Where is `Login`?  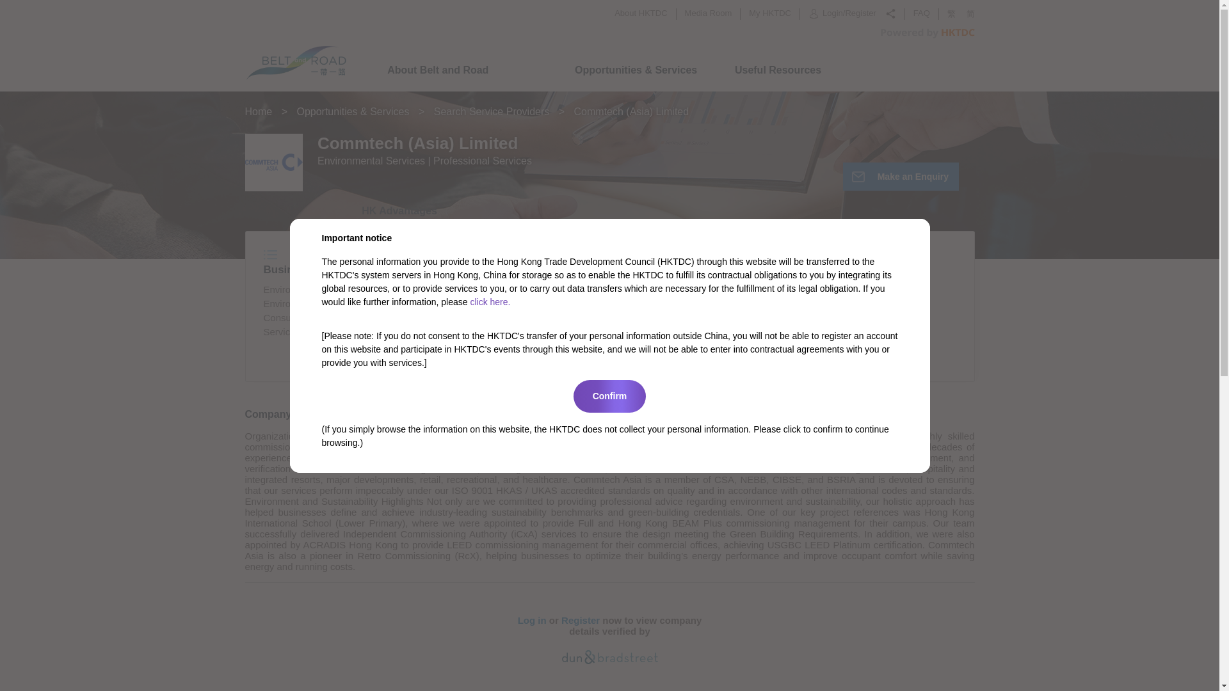
Login is located at coordinates (832, 14).